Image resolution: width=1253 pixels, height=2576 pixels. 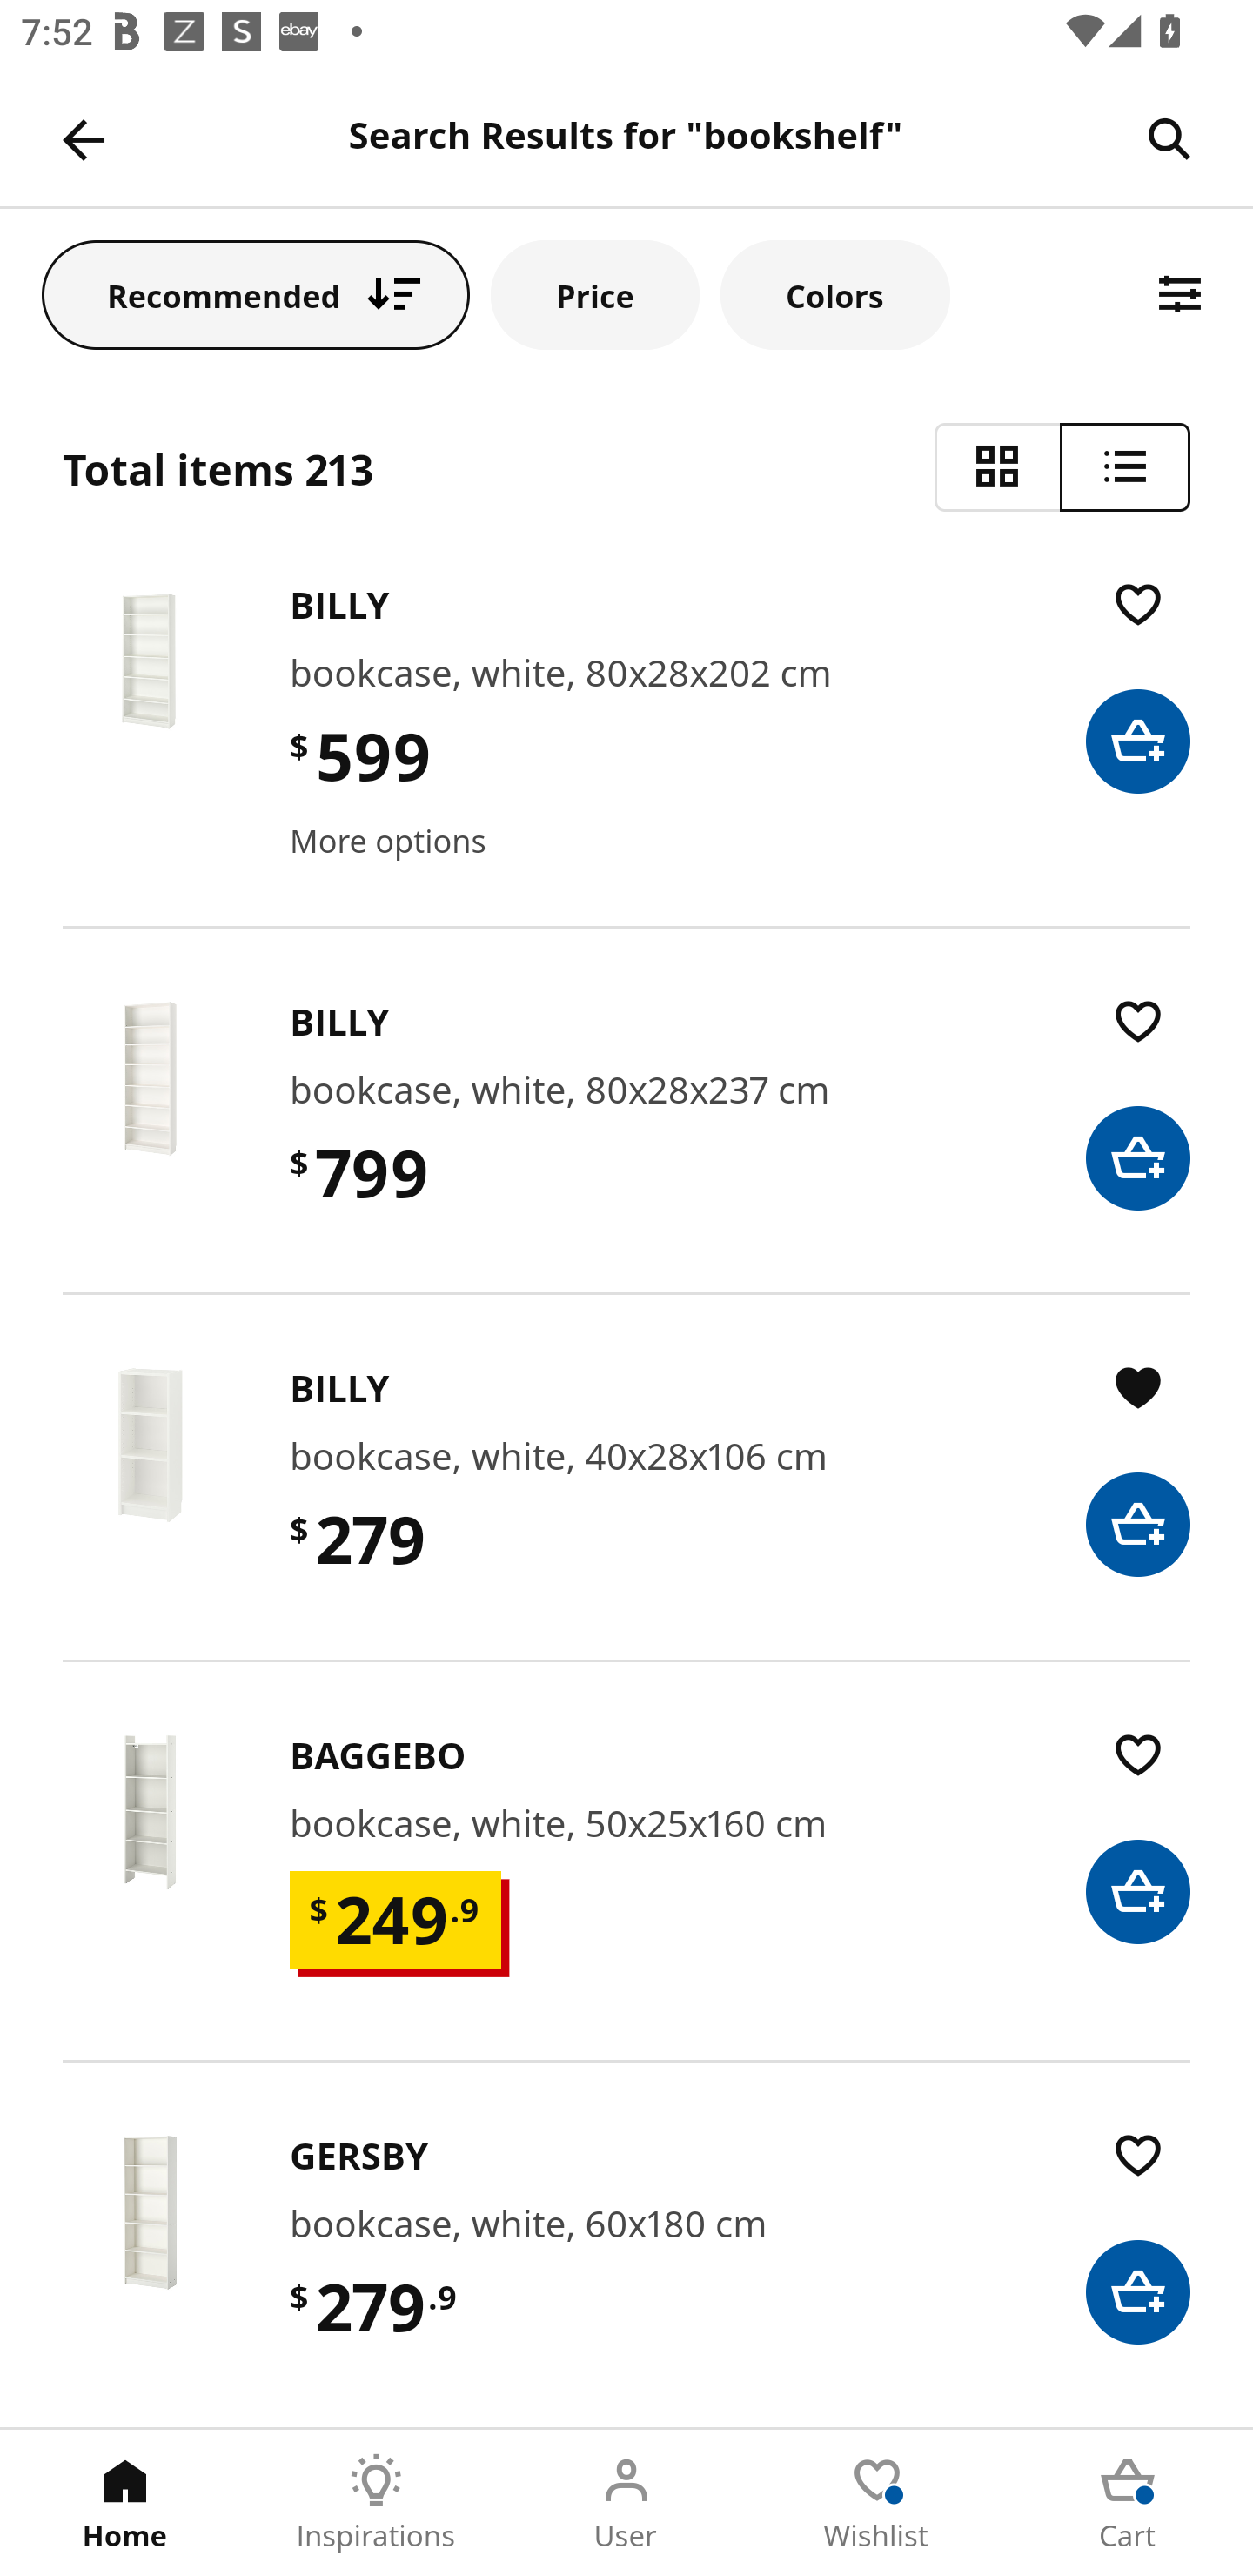 What do you see at coordinates (834, 294) in the screenshot?
I see `Colors` at bounding box center [834, 294].